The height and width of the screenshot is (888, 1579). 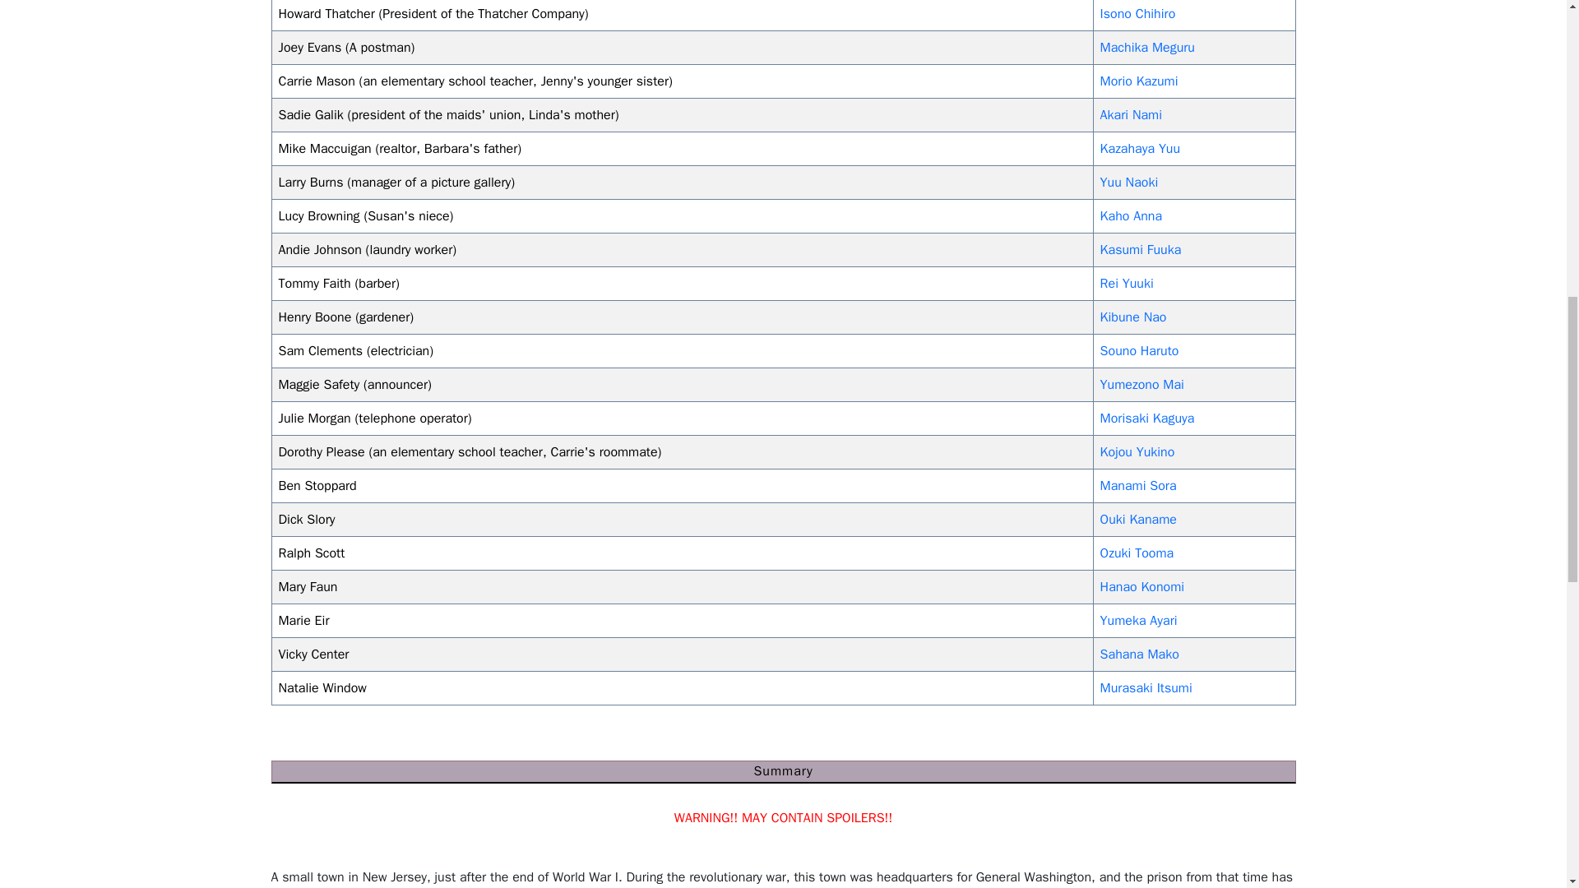 I want to click on Kazahaya Yuu, so click(x=1140, y=148).